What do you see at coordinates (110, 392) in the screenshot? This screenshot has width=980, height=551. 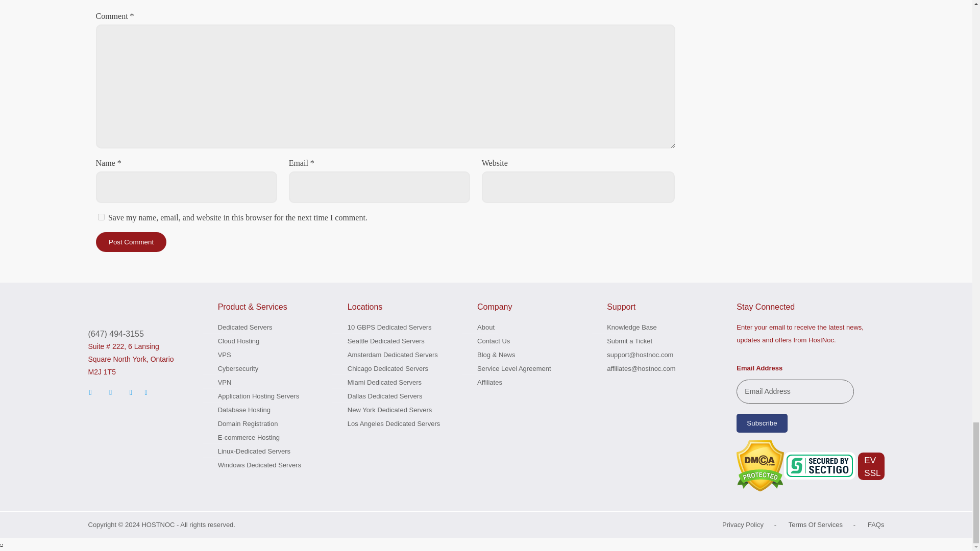 I see `facebook` at bounding box center [110, 392].